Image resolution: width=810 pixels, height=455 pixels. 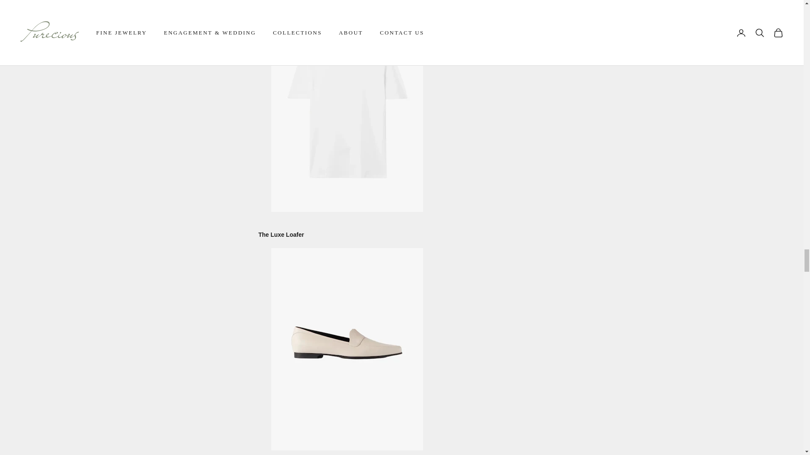 I want to click on Leather Loafer, so click(x=347, y=348).